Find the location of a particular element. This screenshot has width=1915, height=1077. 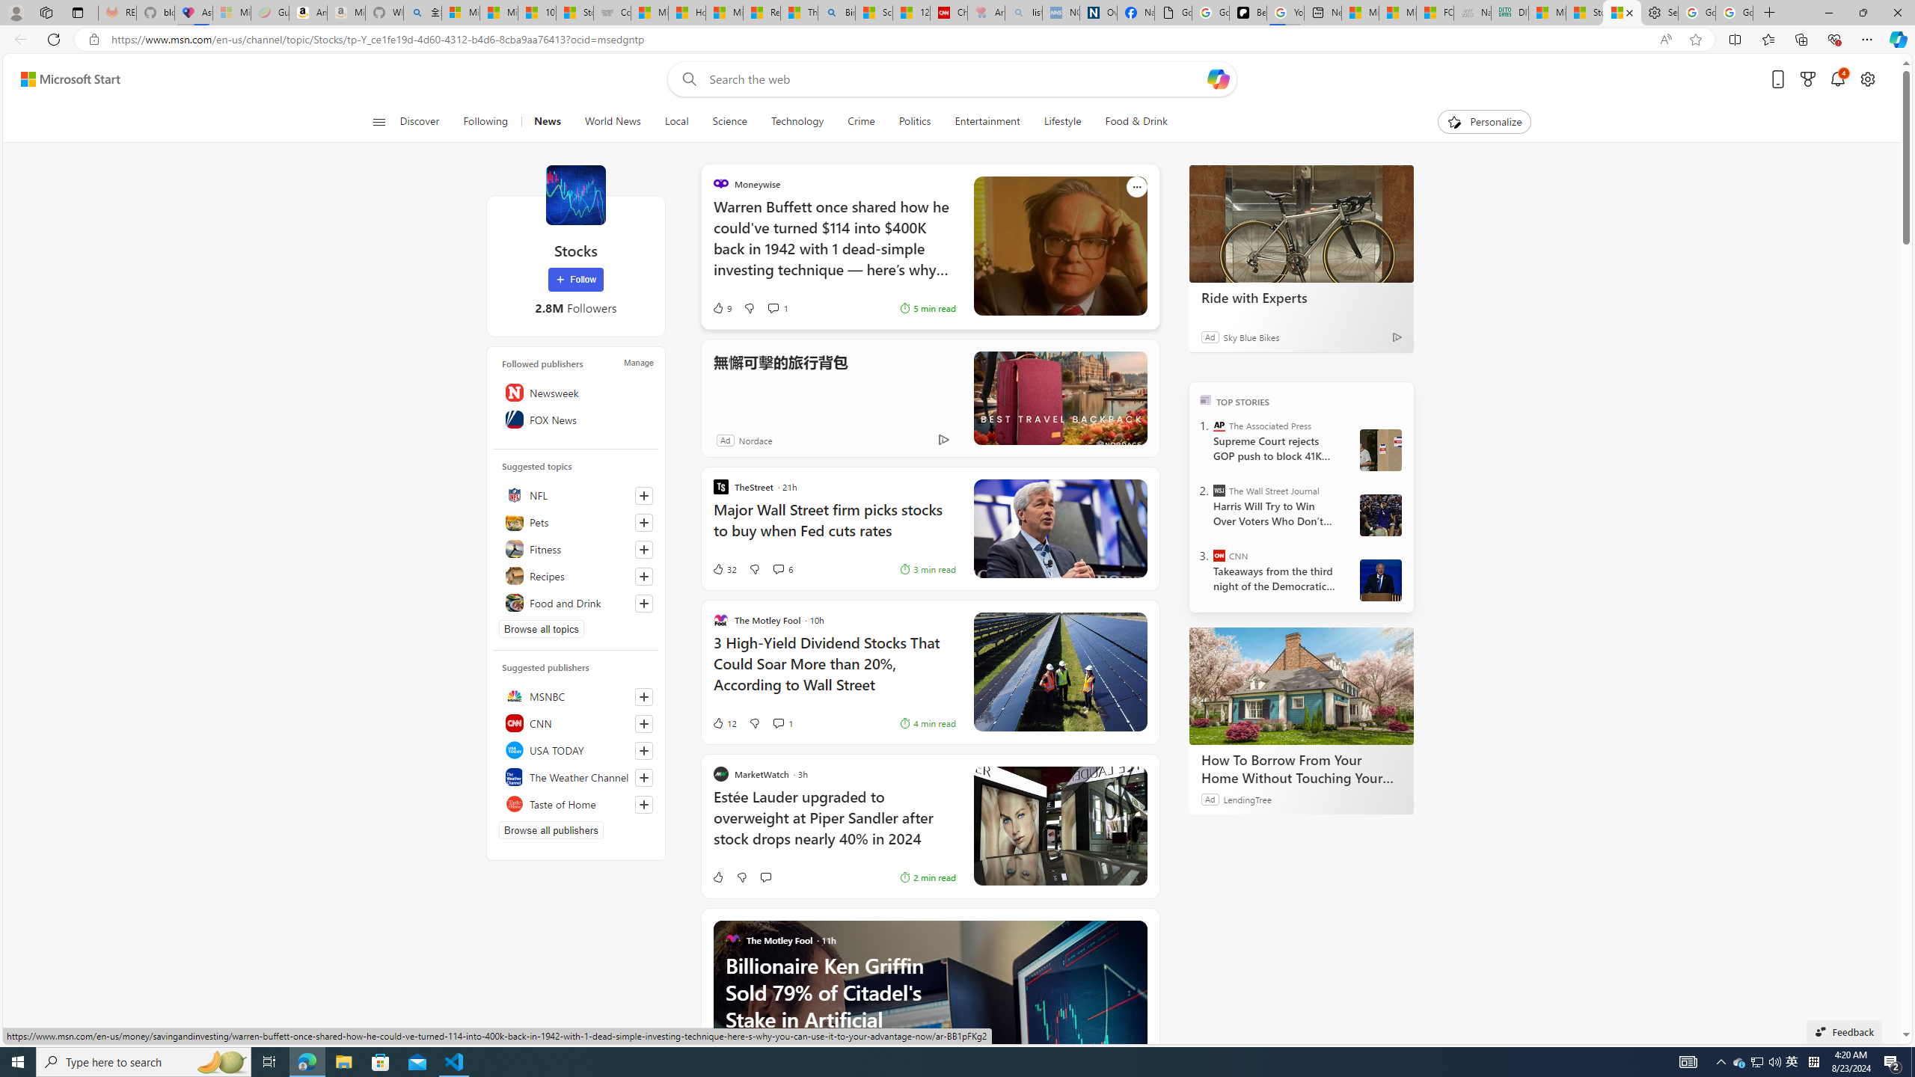

Address and search bar is located at coordinates (881, 40).